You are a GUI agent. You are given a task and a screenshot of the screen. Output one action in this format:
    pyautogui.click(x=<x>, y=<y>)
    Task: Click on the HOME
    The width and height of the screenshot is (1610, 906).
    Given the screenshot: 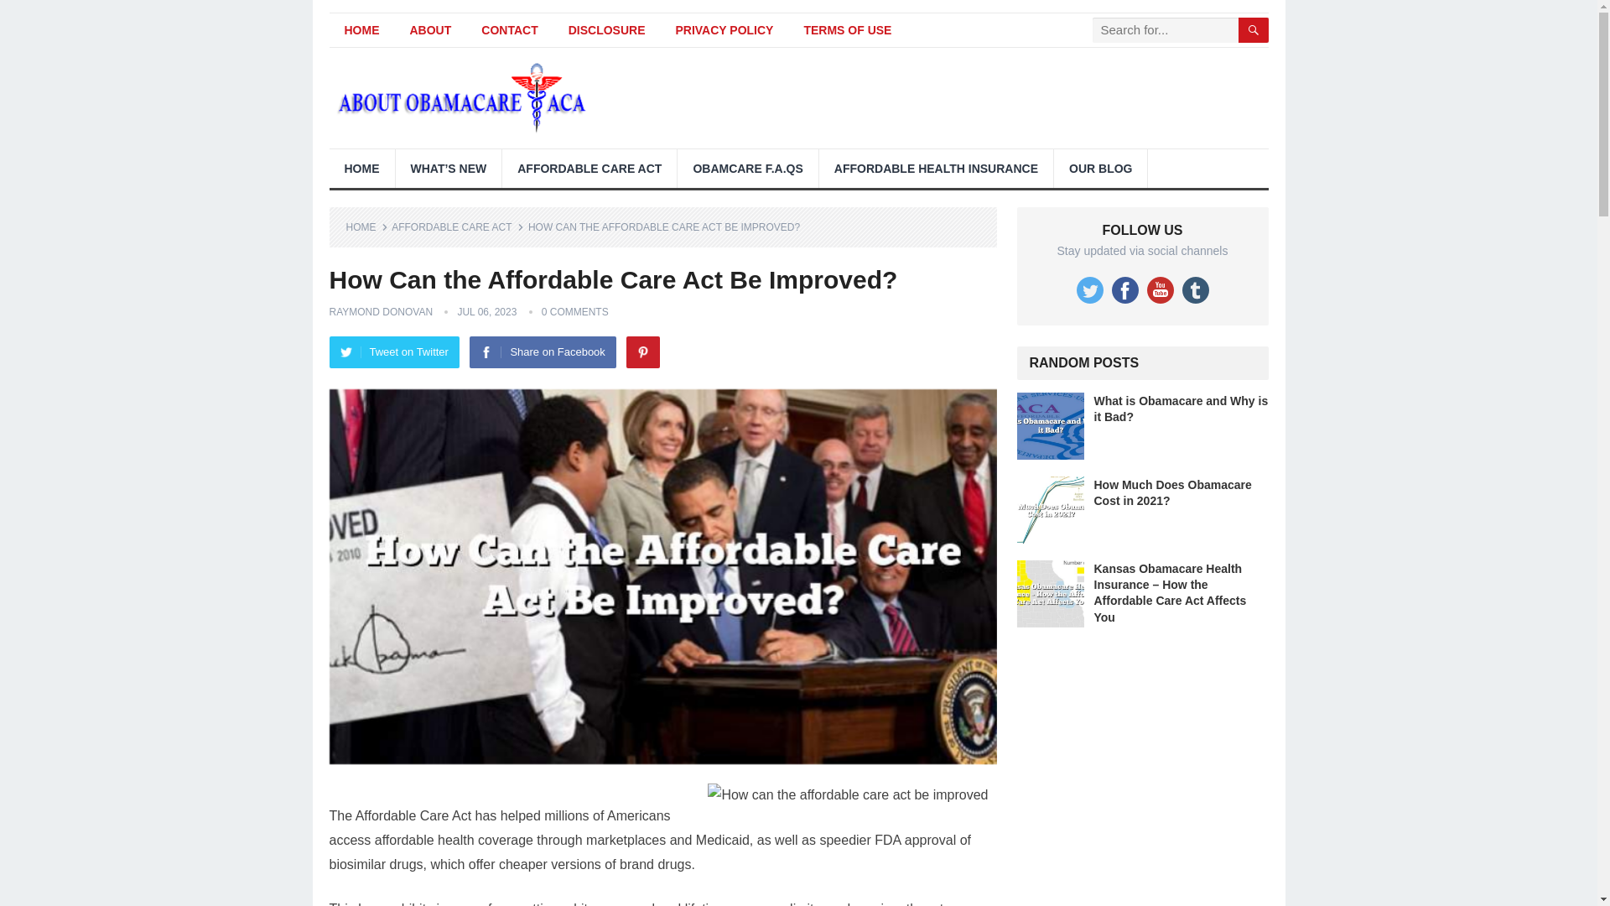 What is the action you would take?
    pyautogui.click(x=361, y=168)
    